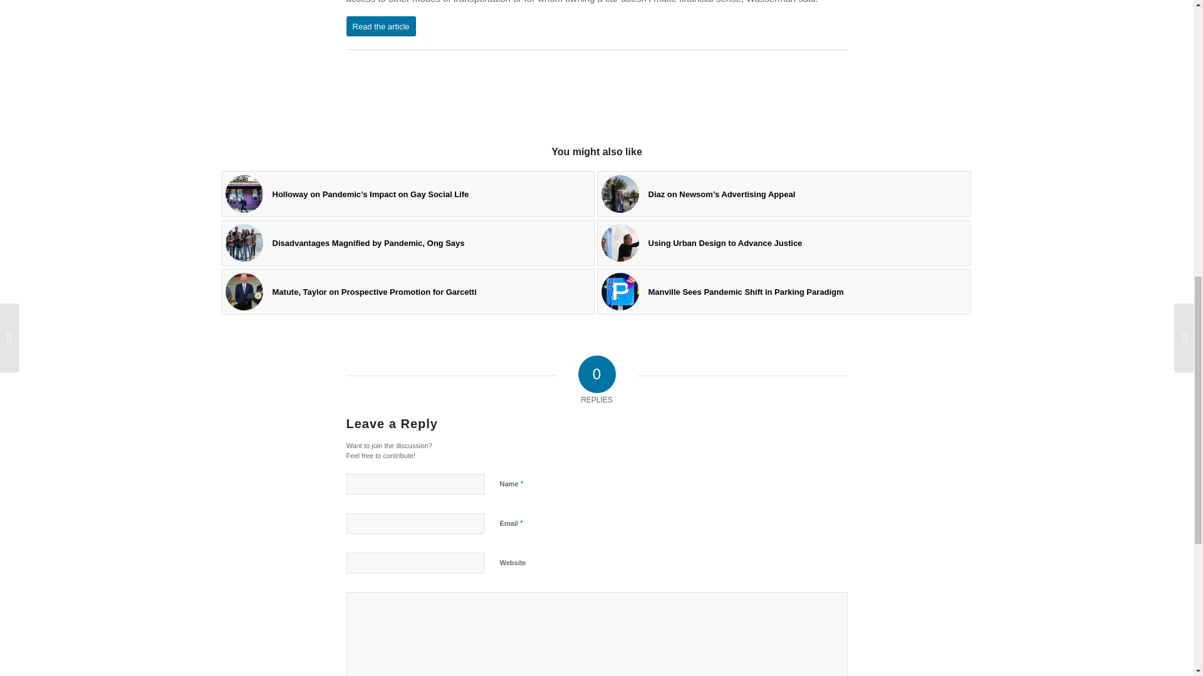 The width and height of the screenshot is (1203, 676). Describe the element at coordinates (620, 242) in the screenshot. I see `JUD-CruzForman` at that location.